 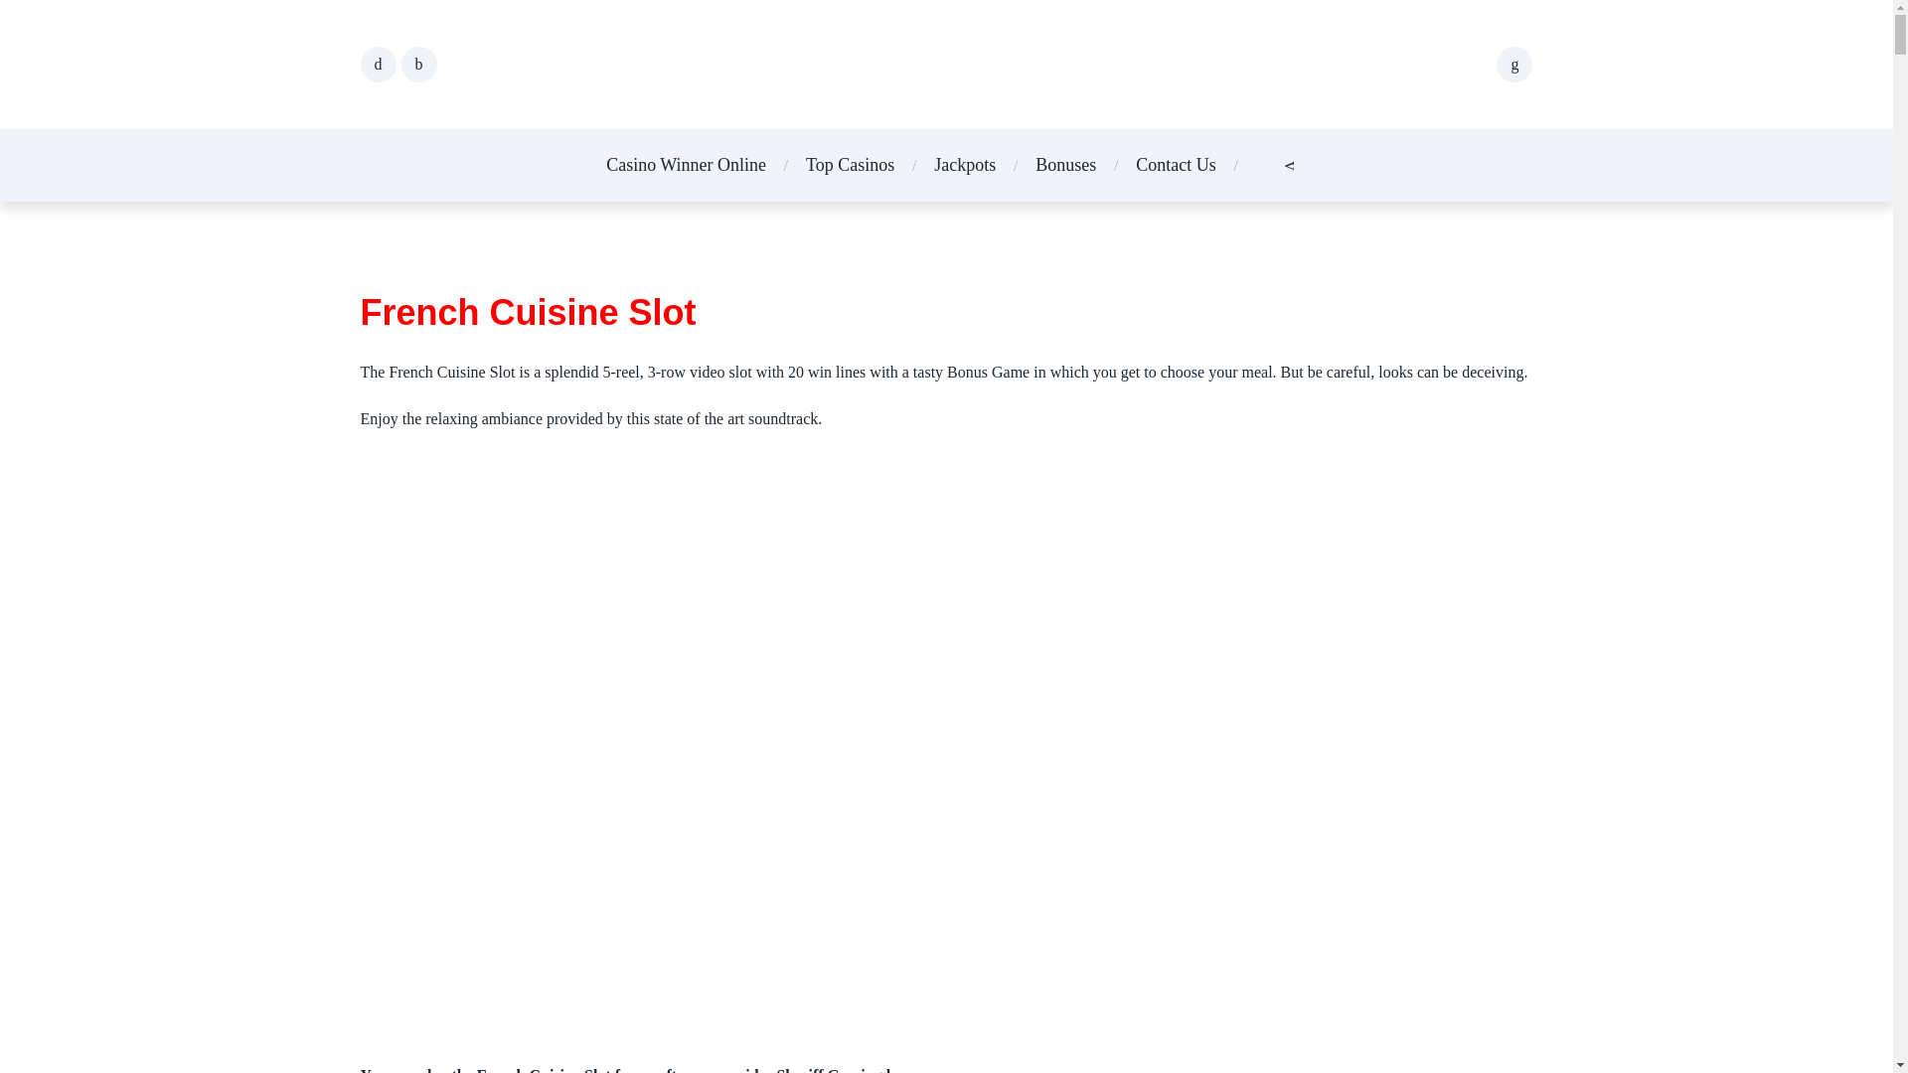 I want to click on Contact Us, so click(x=1176, y=165).